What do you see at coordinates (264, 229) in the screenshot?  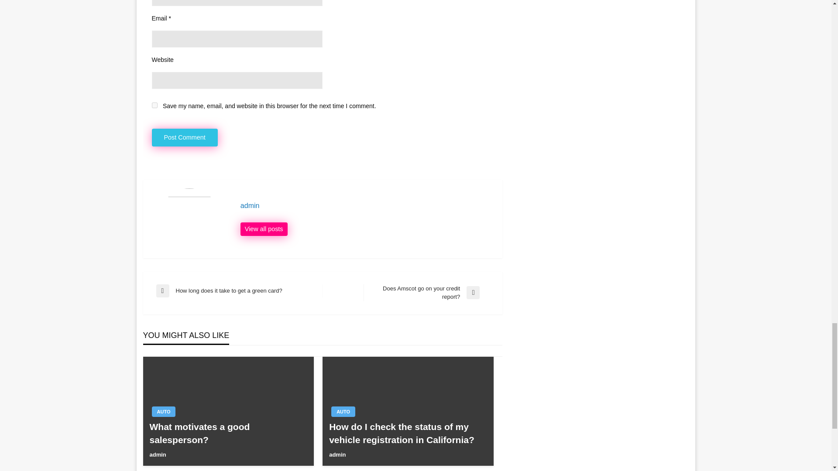 I see `AUTO` at bounding box center [264, 229].